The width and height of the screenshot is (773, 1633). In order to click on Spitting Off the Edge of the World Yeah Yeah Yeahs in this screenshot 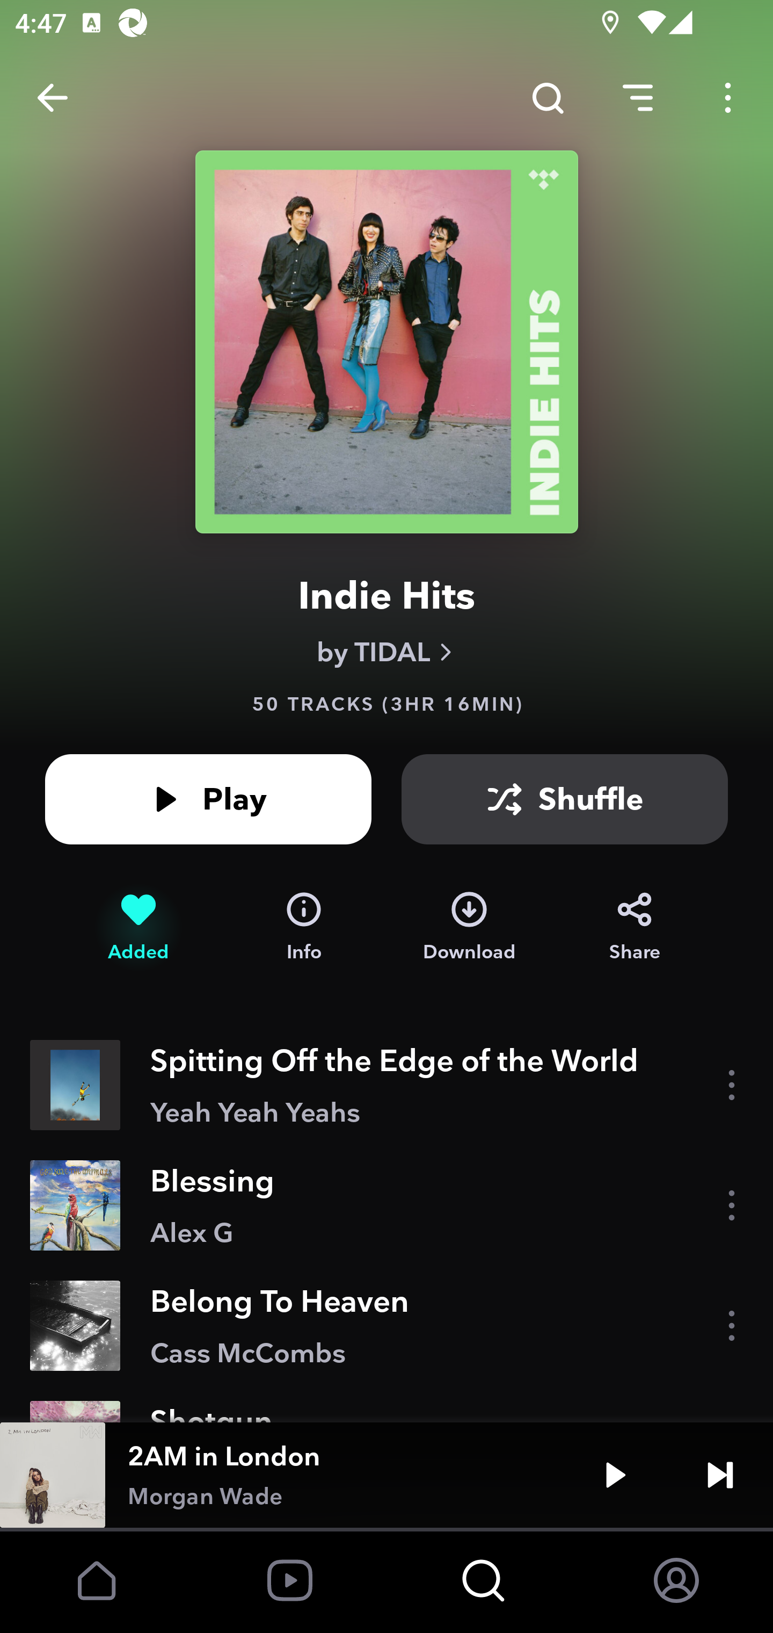, I will do `click(386, 1085)`.